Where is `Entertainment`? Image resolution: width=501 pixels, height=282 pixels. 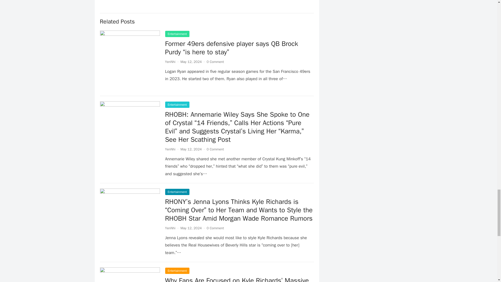
Entertainment is located at coordinates (177, 104).